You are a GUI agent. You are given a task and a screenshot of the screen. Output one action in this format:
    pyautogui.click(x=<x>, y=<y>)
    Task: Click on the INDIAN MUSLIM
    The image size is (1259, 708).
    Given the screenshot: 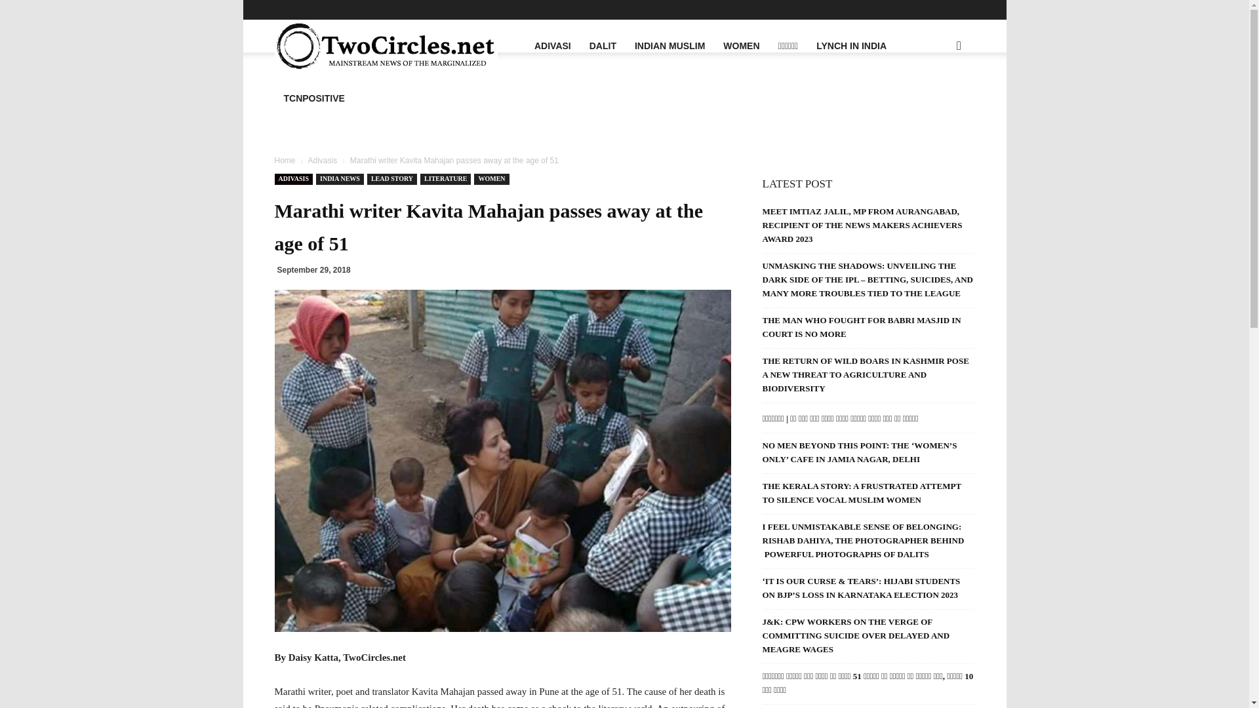 What is the action you would take?
    pyautogui.click(x=669, y=46)
    